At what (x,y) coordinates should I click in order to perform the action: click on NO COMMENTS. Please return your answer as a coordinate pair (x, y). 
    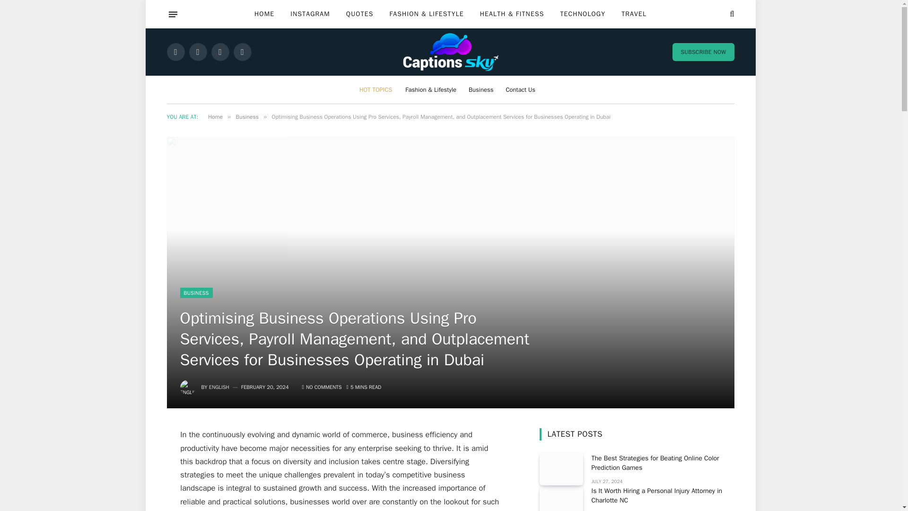
    Looking at the image, I should click on (322, 387).